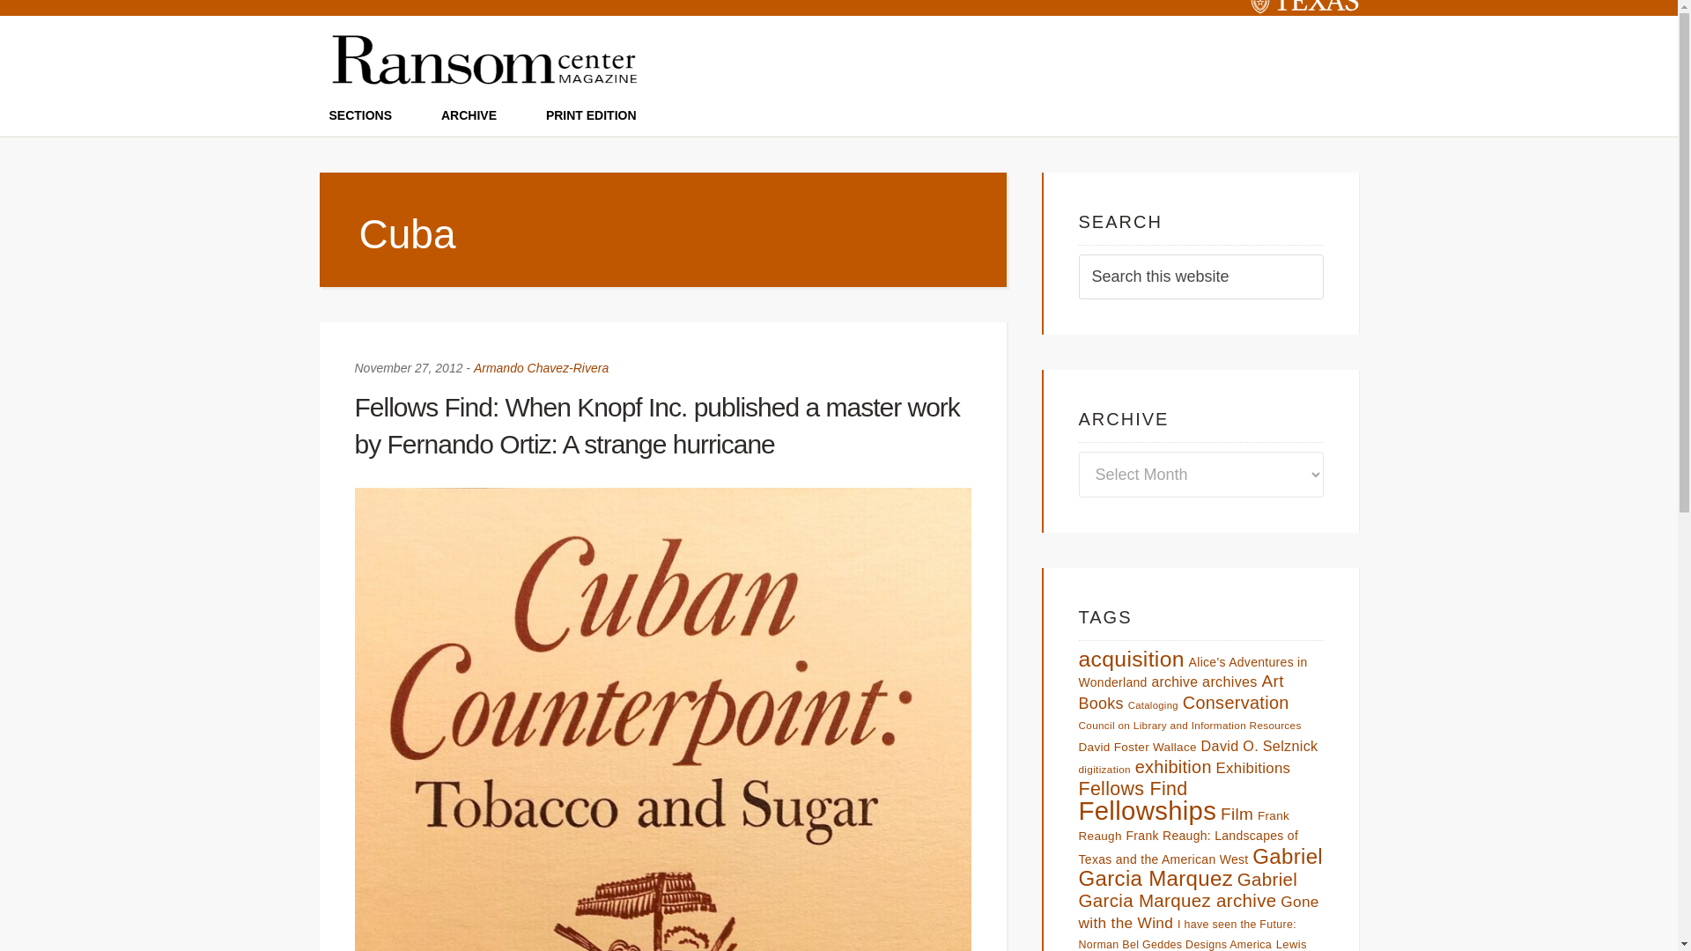 Image resolution: width=1691 pixels, height=951 pixels. What do you see at coordinates (541, 368) in the screenshot?
I see `Armando Chavez-Rivera` at bounding box center [541, 368].